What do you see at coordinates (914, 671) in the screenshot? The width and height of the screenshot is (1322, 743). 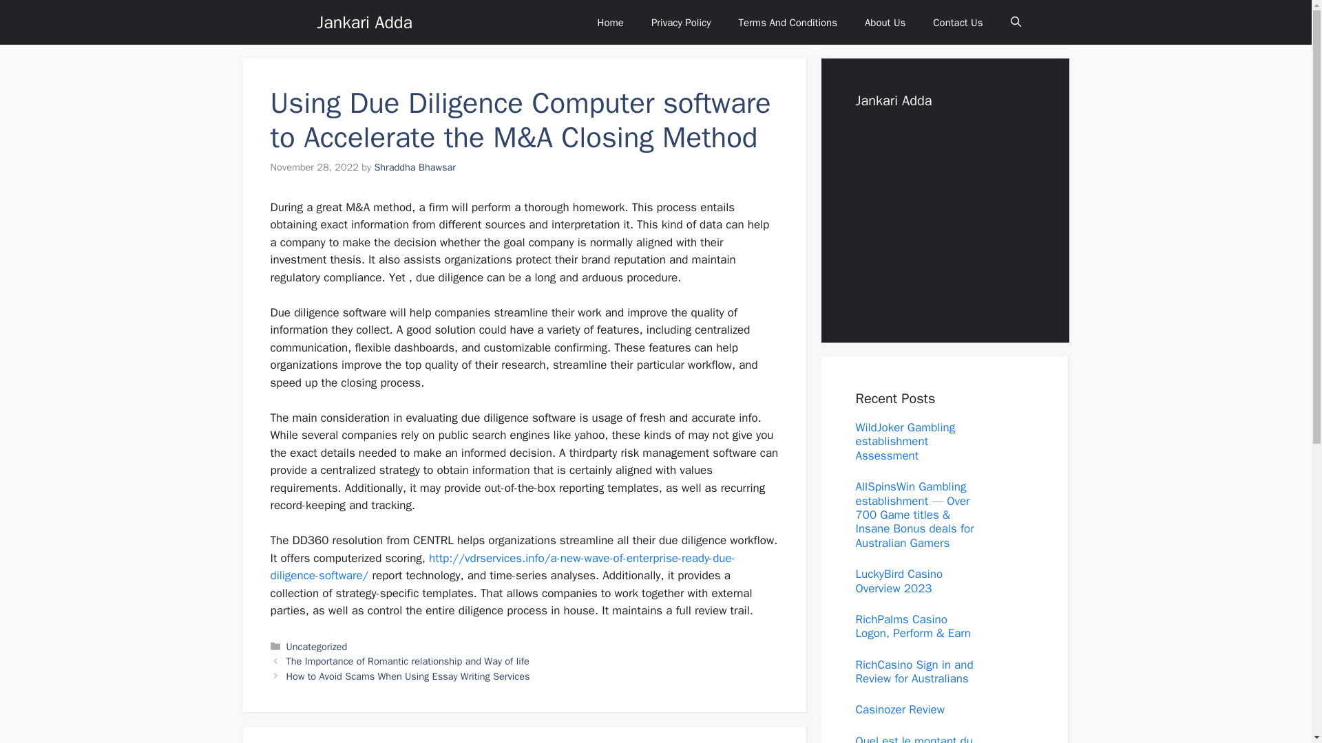 I see `RichCasino Sign in and Review for Australians` at bounding box center [914, 671].